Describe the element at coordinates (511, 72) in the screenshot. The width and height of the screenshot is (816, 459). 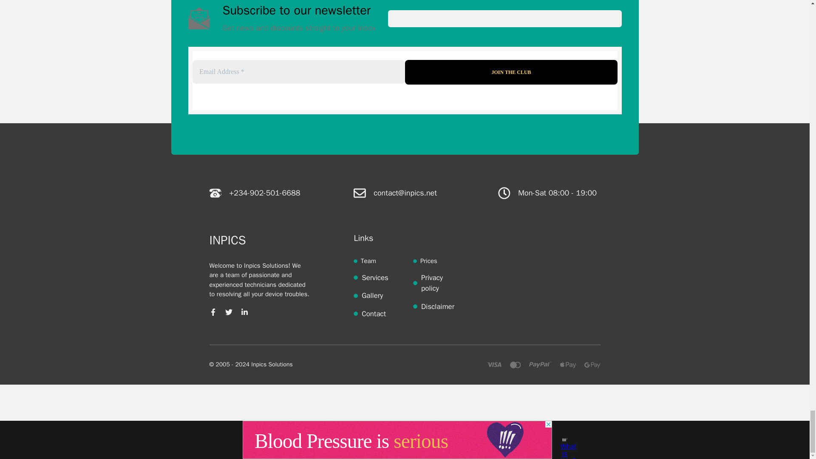
I see `JOIN THE CLUB` at that location.